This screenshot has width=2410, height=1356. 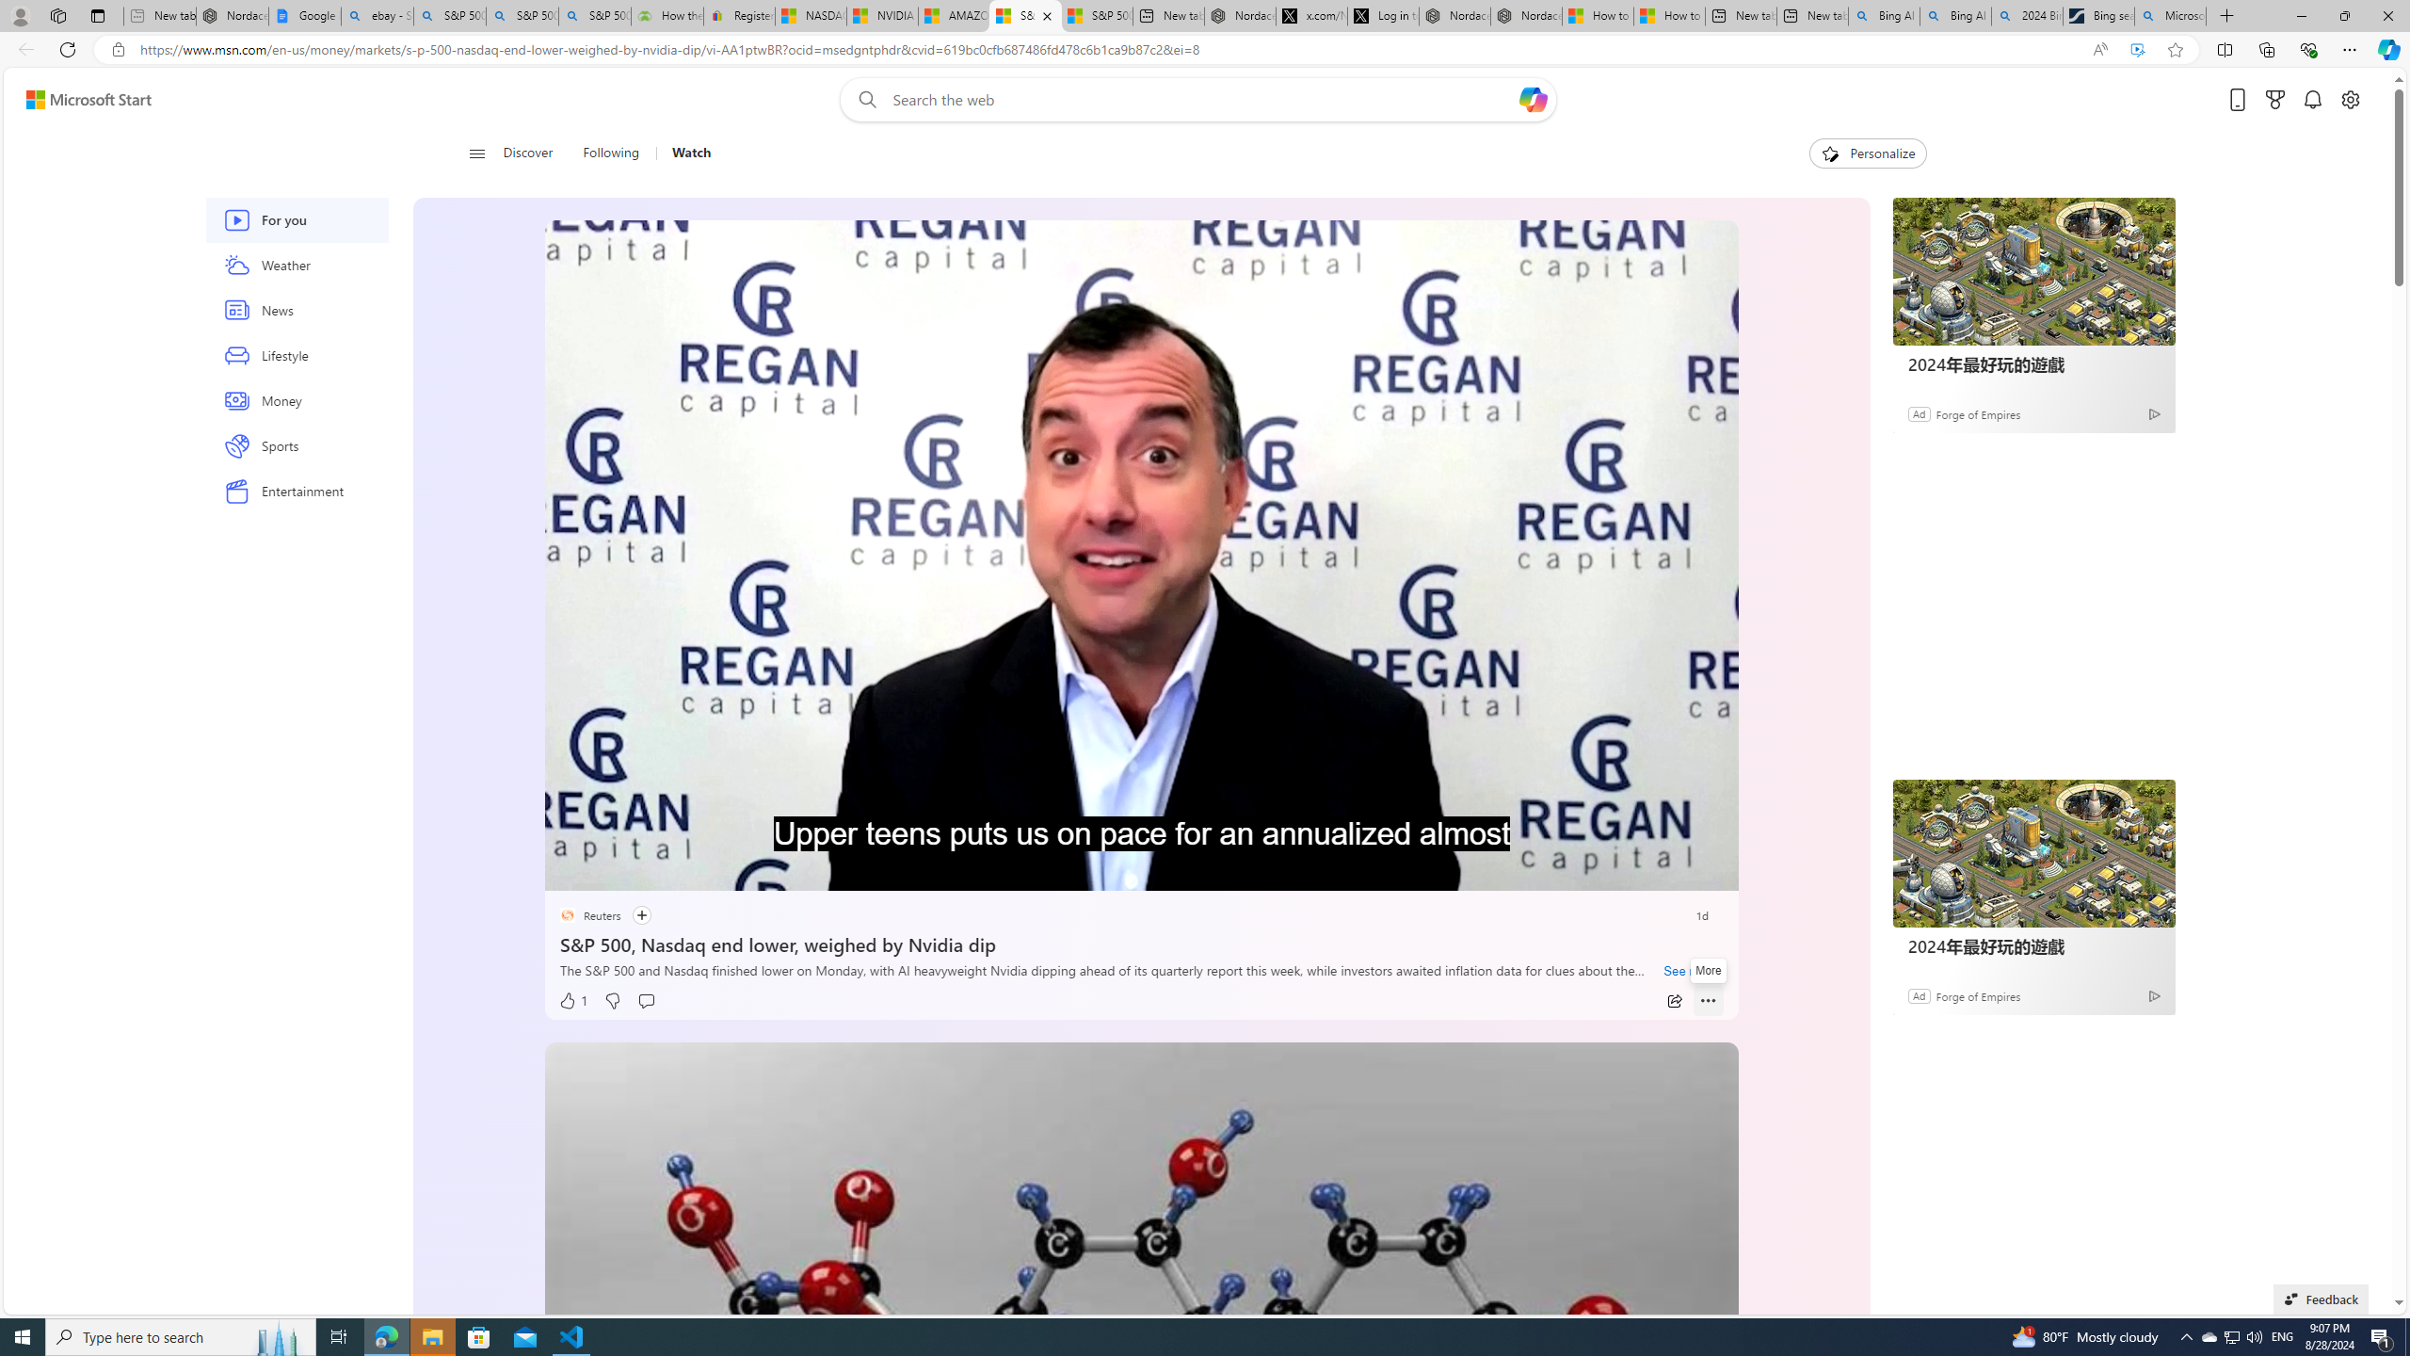 What do you see at coordinates (475, 153) in the screenshot?
I see `Open navigation menu` at bounding box center [475, 153].